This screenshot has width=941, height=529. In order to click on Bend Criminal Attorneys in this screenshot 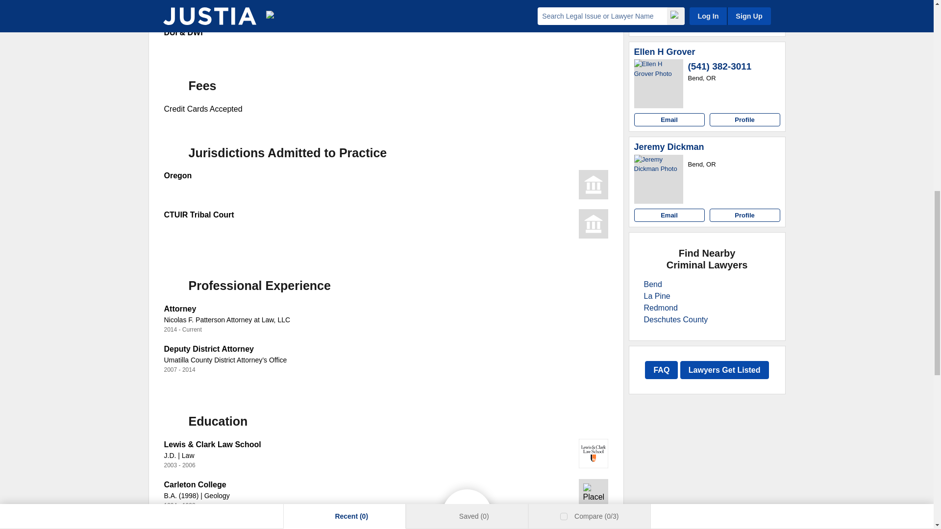, I will do `click(653, 284)`.